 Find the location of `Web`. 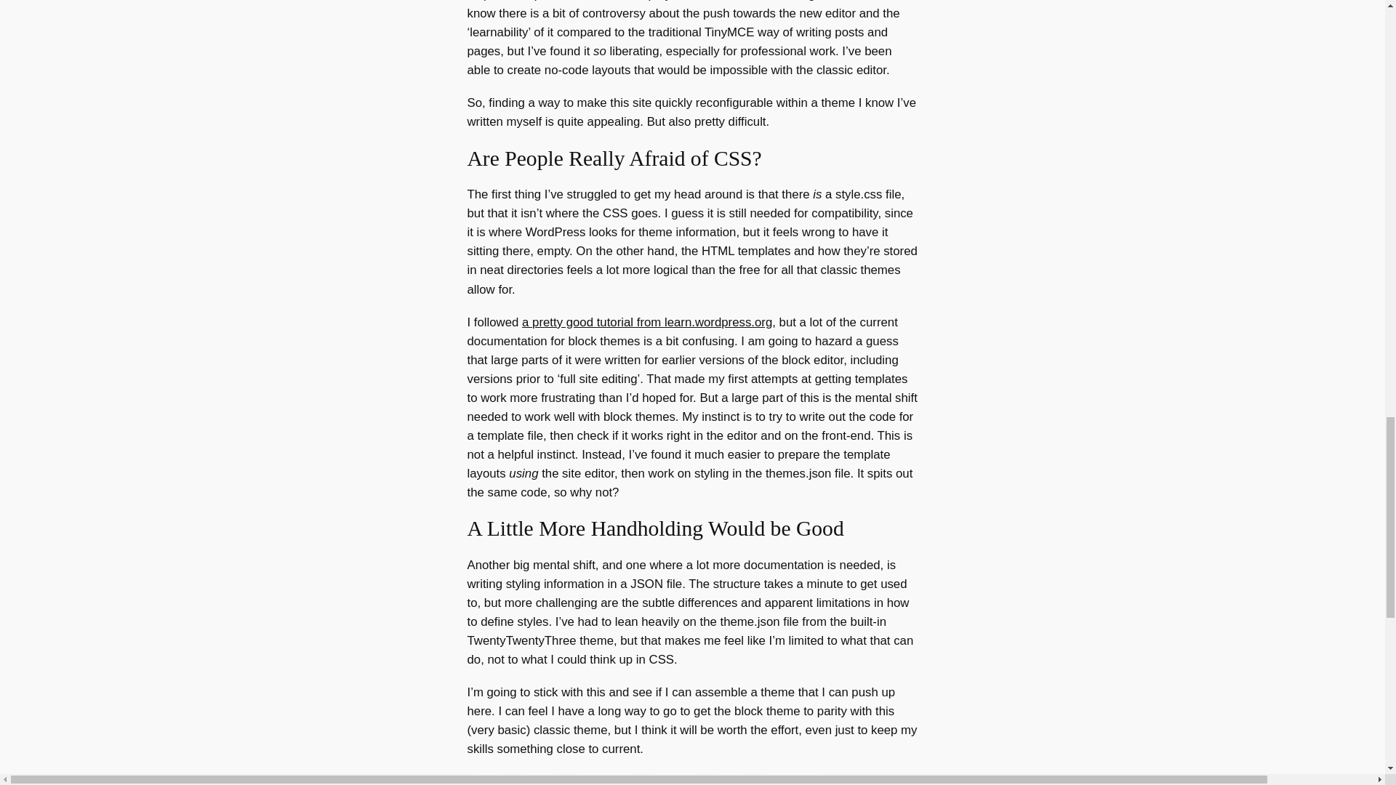

Web is located at coordinates (731, 779).